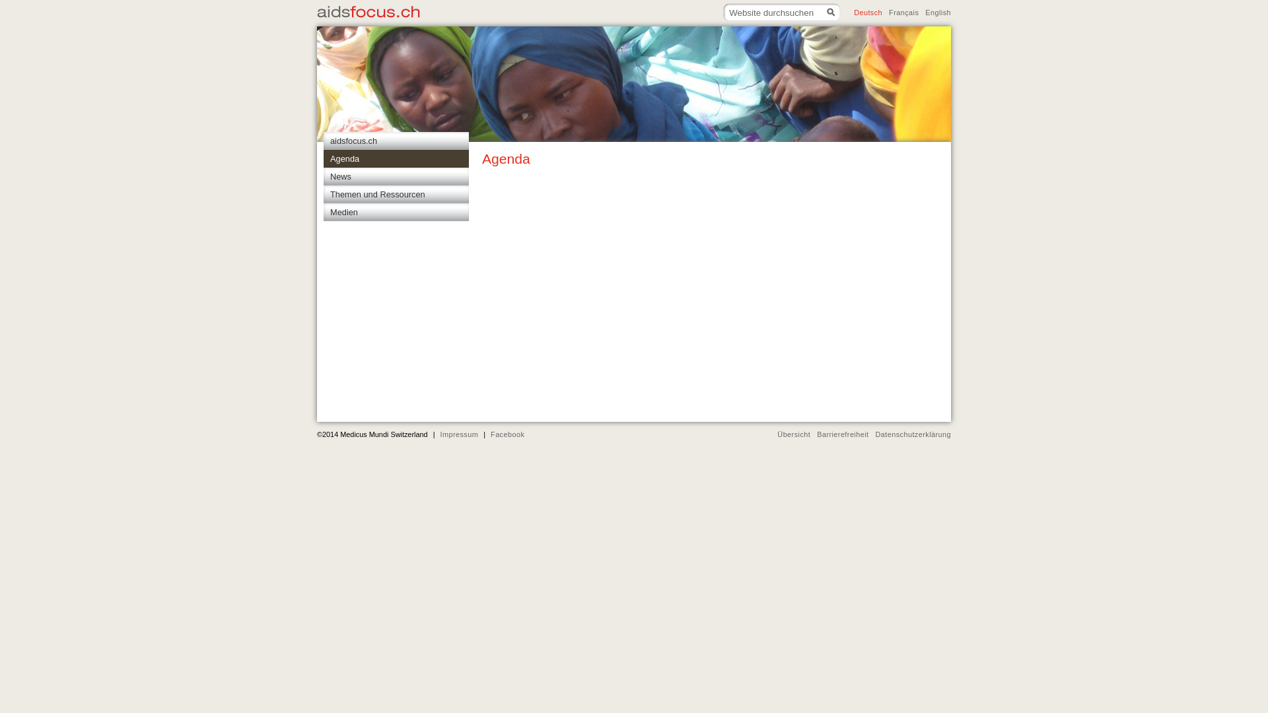 This screenshot has width=1268, height=713. Describe the element at coordinates (678, 165) in the screenshot. I see `Agenda` at that location.